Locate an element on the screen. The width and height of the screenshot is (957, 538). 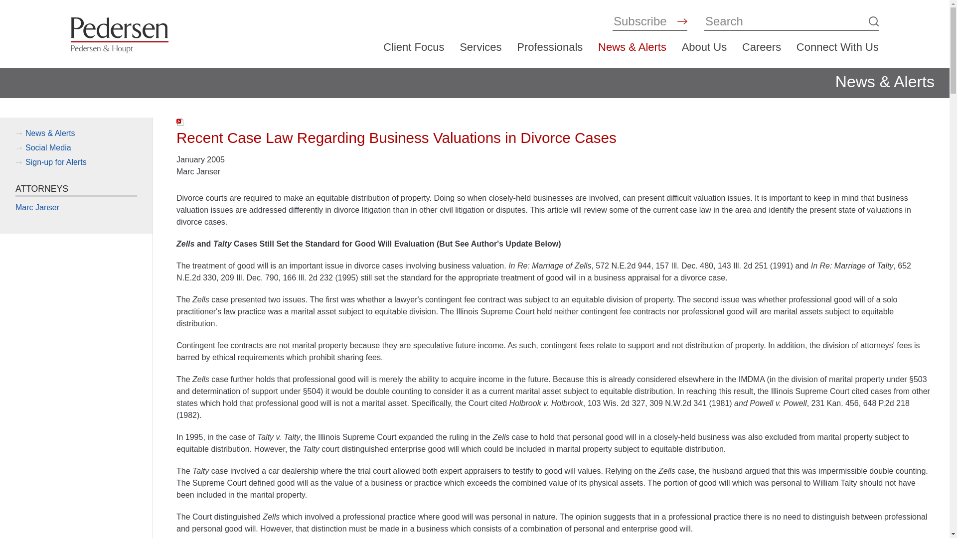
Client Focus is located at coordinates (414, 47).